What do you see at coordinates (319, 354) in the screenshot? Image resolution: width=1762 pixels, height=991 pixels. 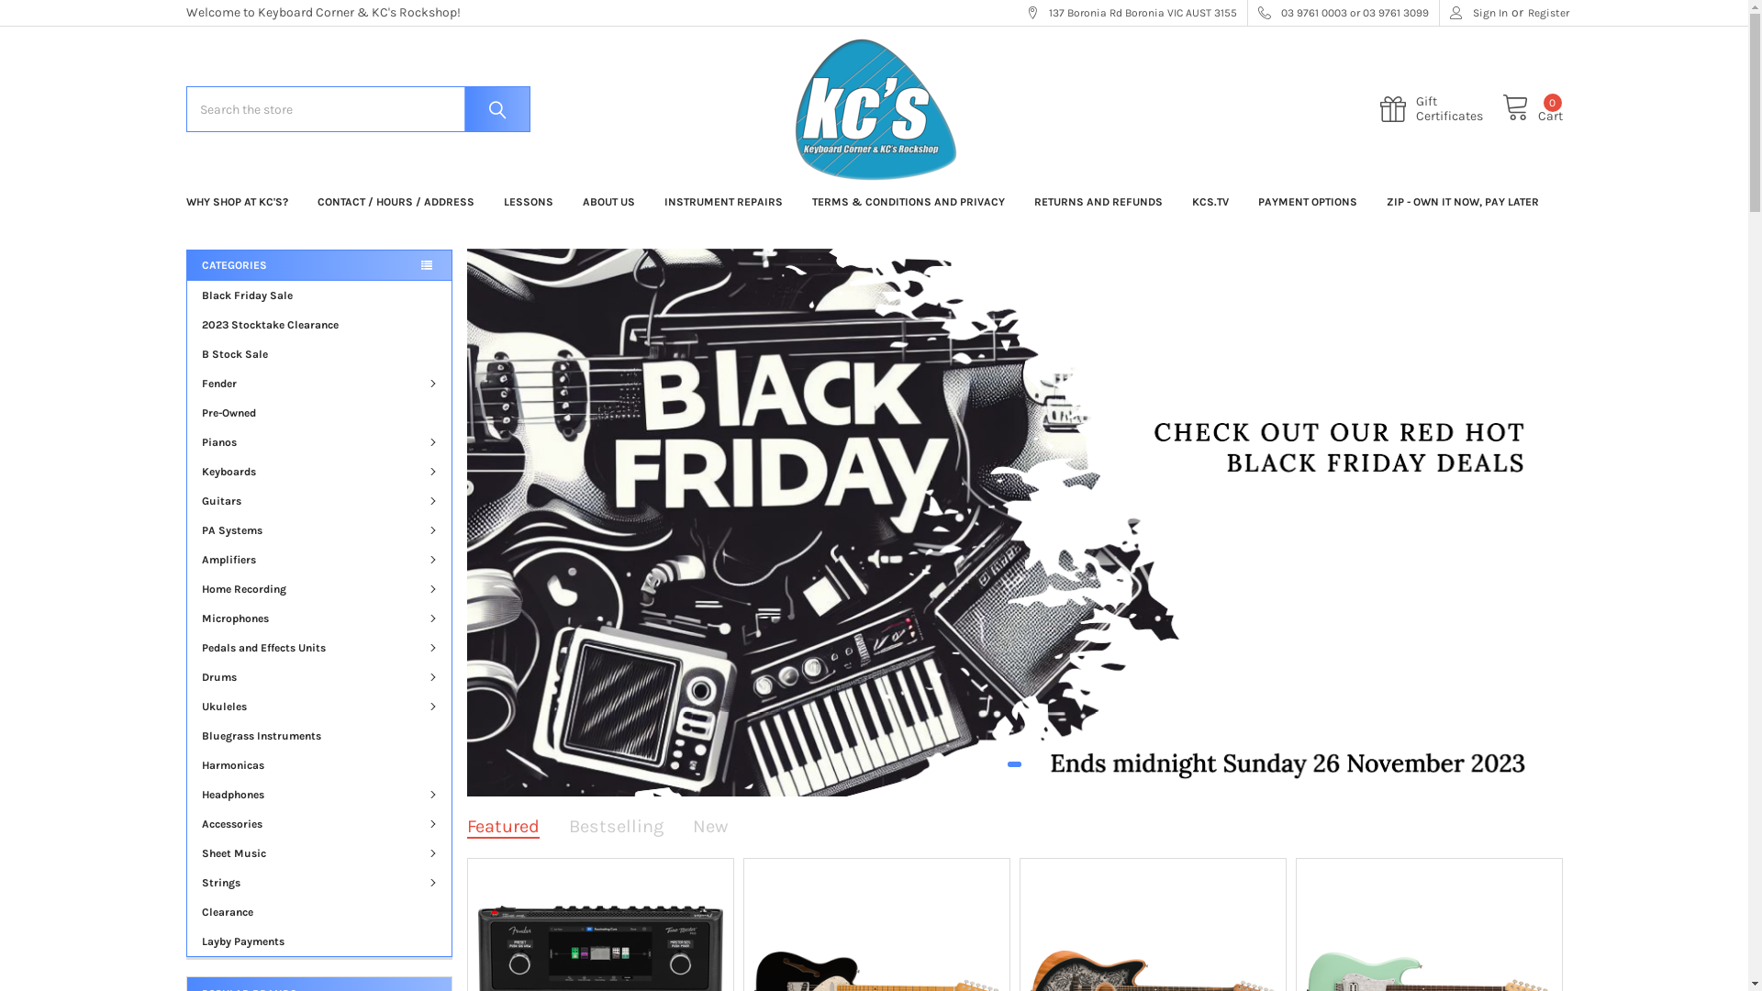 I see `B Stock Sale` at bounding box center [319, 354].